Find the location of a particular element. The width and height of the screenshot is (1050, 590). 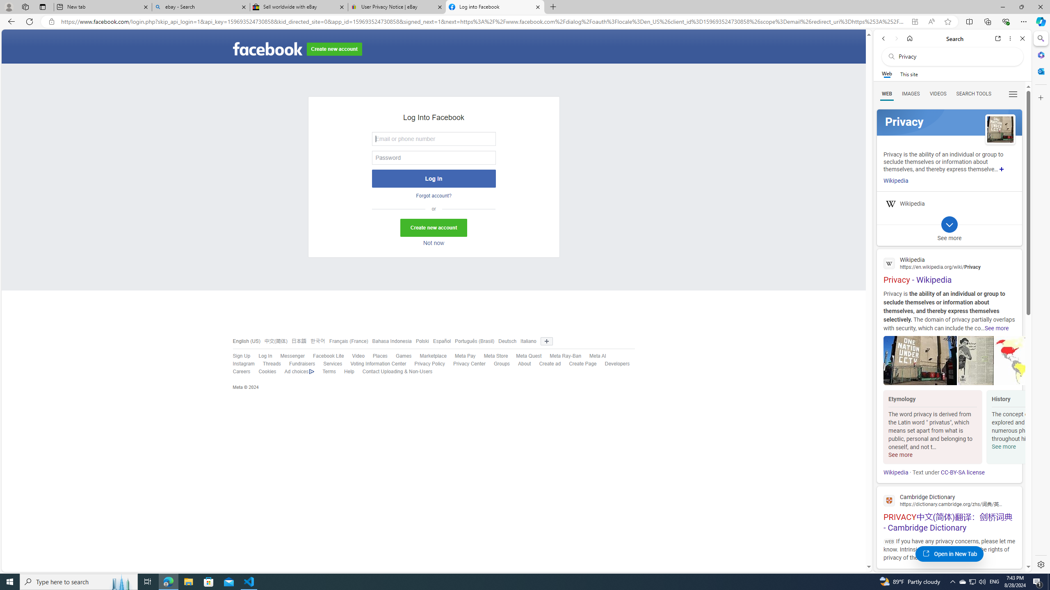

Sign Up is located at coordinates (237, 356).